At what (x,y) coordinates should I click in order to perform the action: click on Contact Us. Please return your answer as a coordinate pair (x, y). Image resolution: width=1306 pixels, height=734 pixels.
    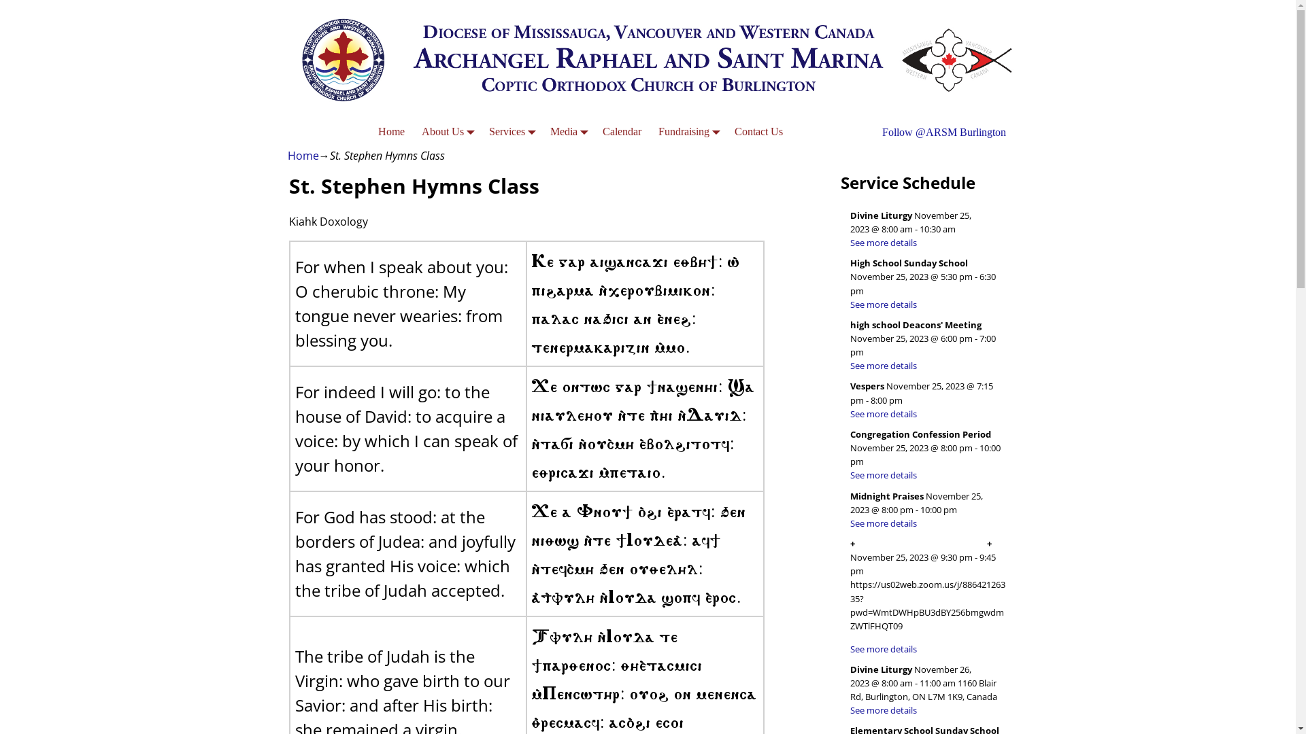
    Looking at the image, I should click on (759, 132).